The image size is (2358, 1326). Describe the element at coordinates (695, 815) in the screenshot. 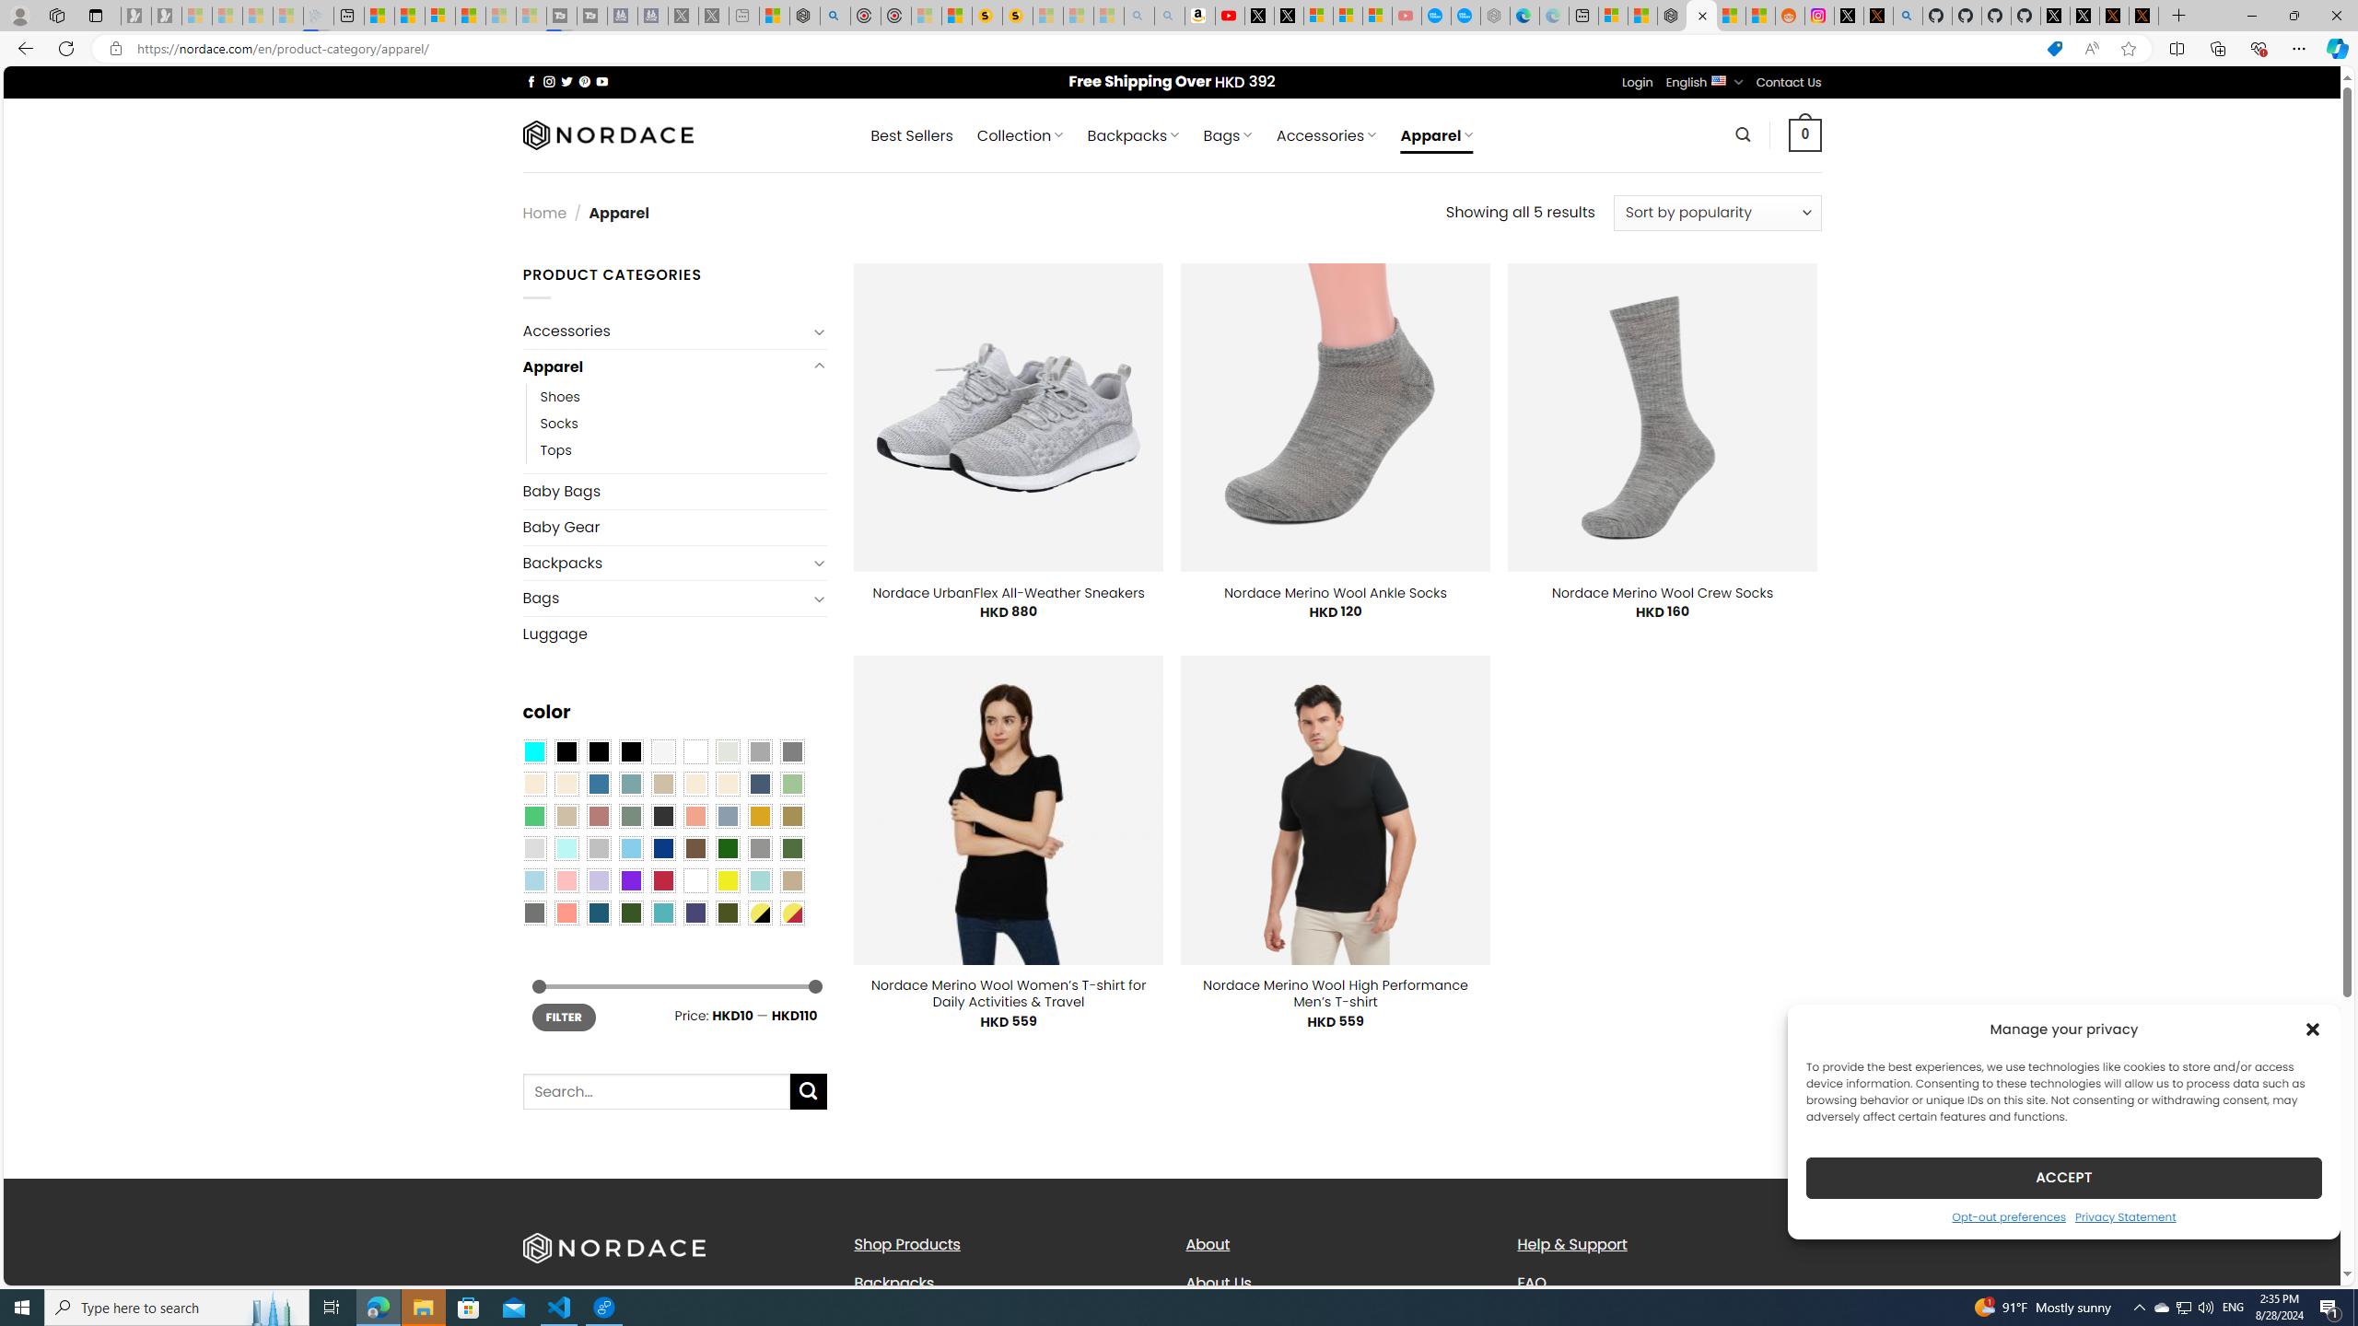

I see `Coral` at that location.